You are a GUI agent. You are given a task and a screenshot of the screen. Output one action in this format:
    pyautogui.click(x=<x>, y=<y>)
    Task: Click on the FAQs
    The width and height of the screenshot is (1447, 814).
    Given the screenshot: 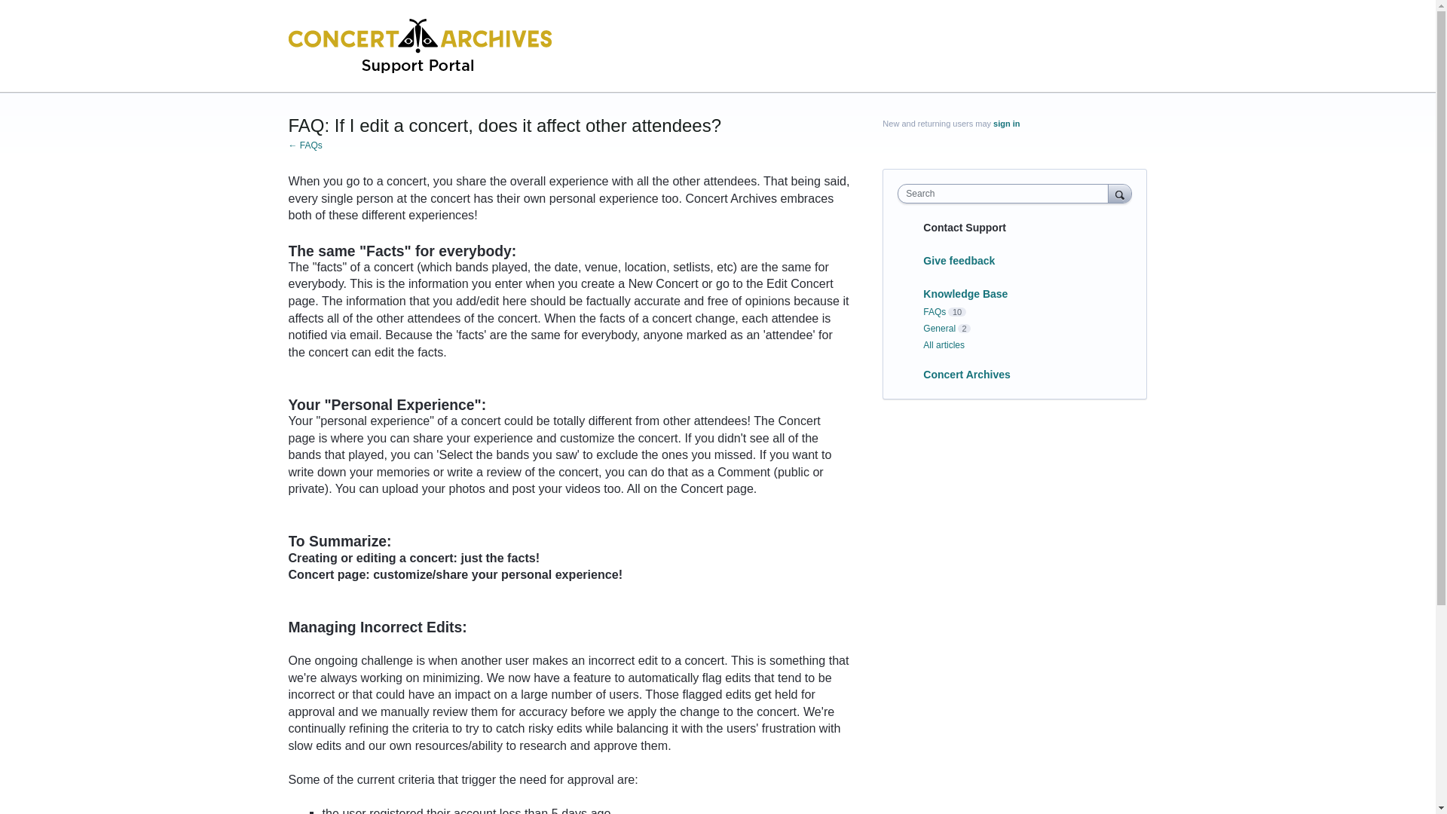 What is the action you would take?
    pyautogui.click(x=935, y=312)
    